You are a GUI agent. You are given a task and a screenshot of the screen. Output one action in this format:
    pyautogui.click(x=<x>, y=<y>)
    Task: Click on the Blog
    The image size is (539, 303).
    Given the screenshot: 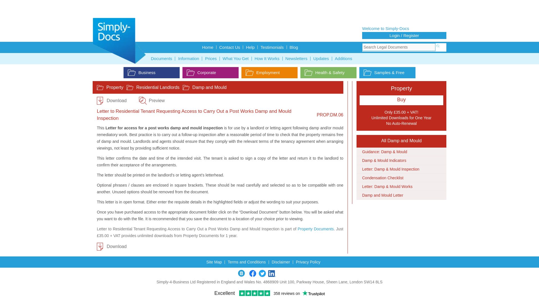 What is the action you would take?
    pyautogui.click(x=294, y=47)
    